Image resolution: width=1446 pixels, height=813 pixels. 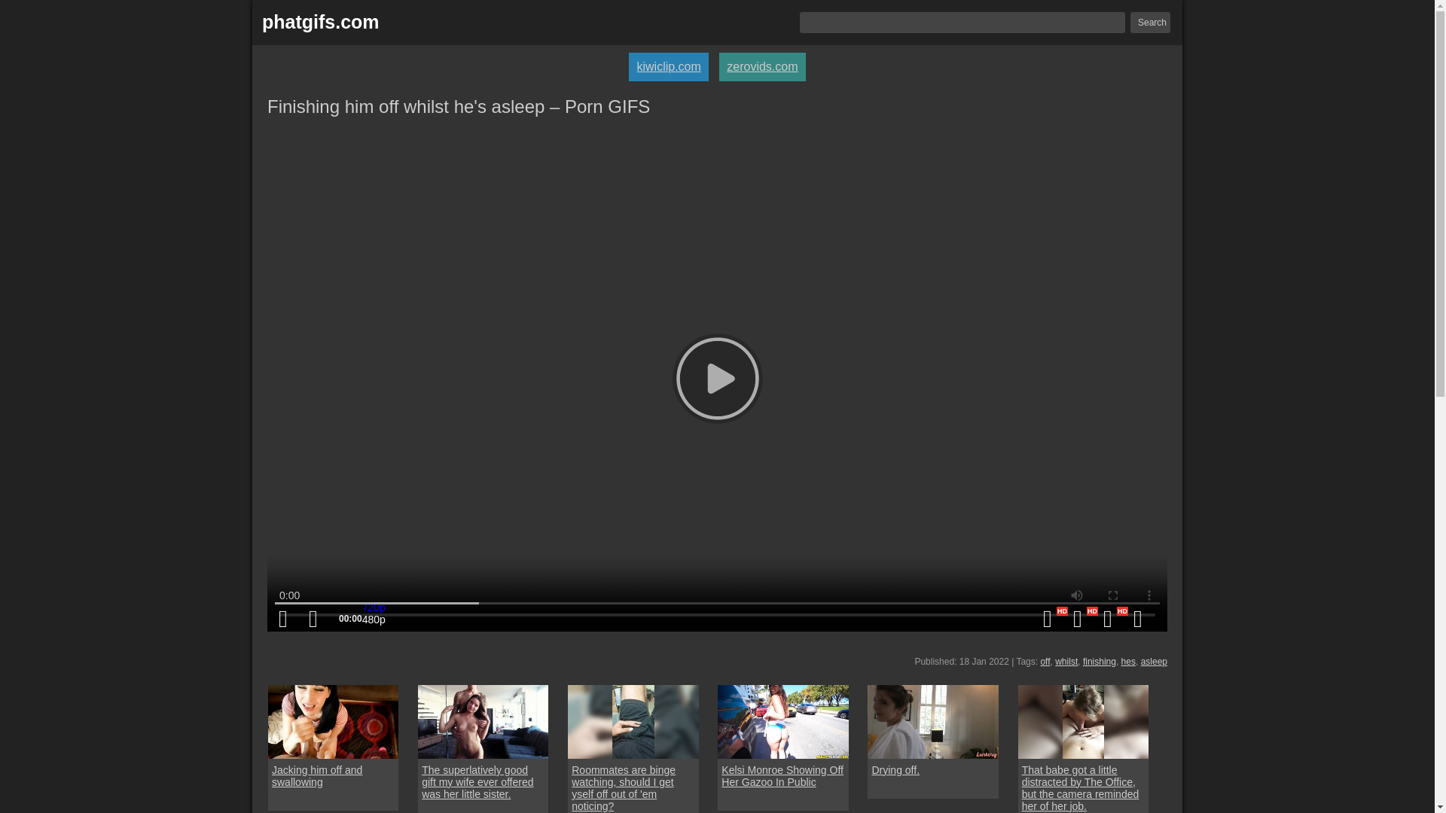 I want to click on Search, so click(x=1150, y=23).